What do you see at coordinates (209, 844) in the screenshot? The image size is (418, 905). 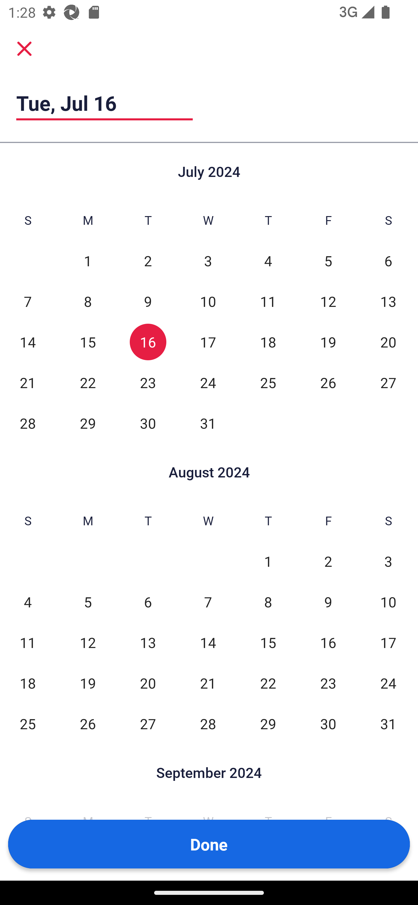 I see `Done Button Done` at bounding box center [209, 844].